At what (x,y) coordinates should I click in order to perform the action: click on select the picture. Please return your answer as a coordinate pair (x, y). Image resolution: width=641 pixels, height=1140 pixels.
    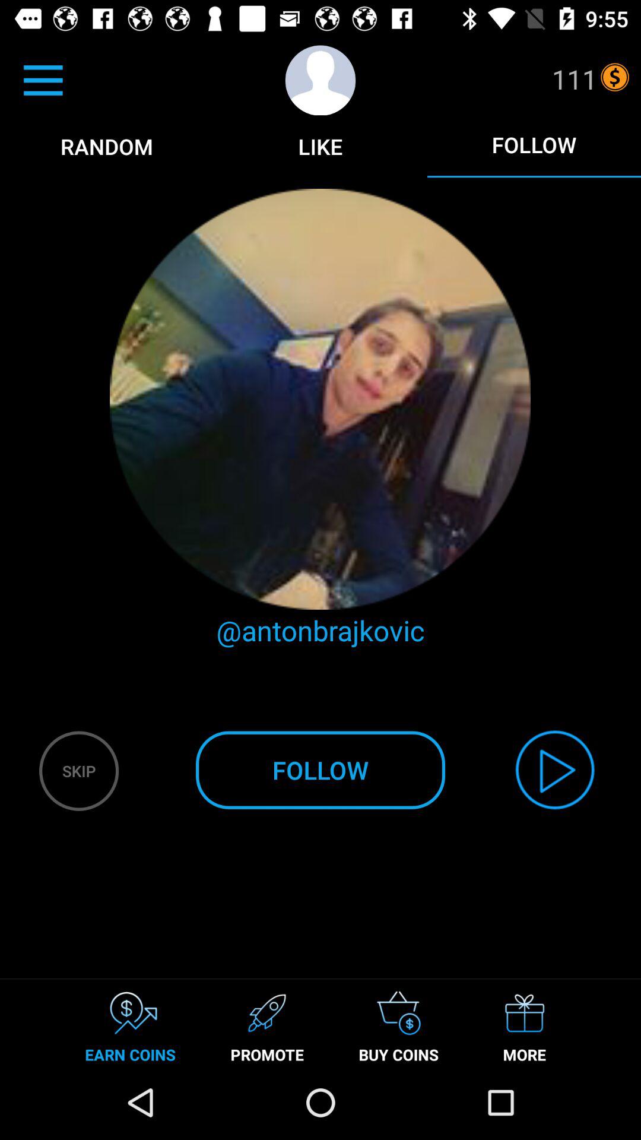
    Looking at the image, I should click on (320, 399).